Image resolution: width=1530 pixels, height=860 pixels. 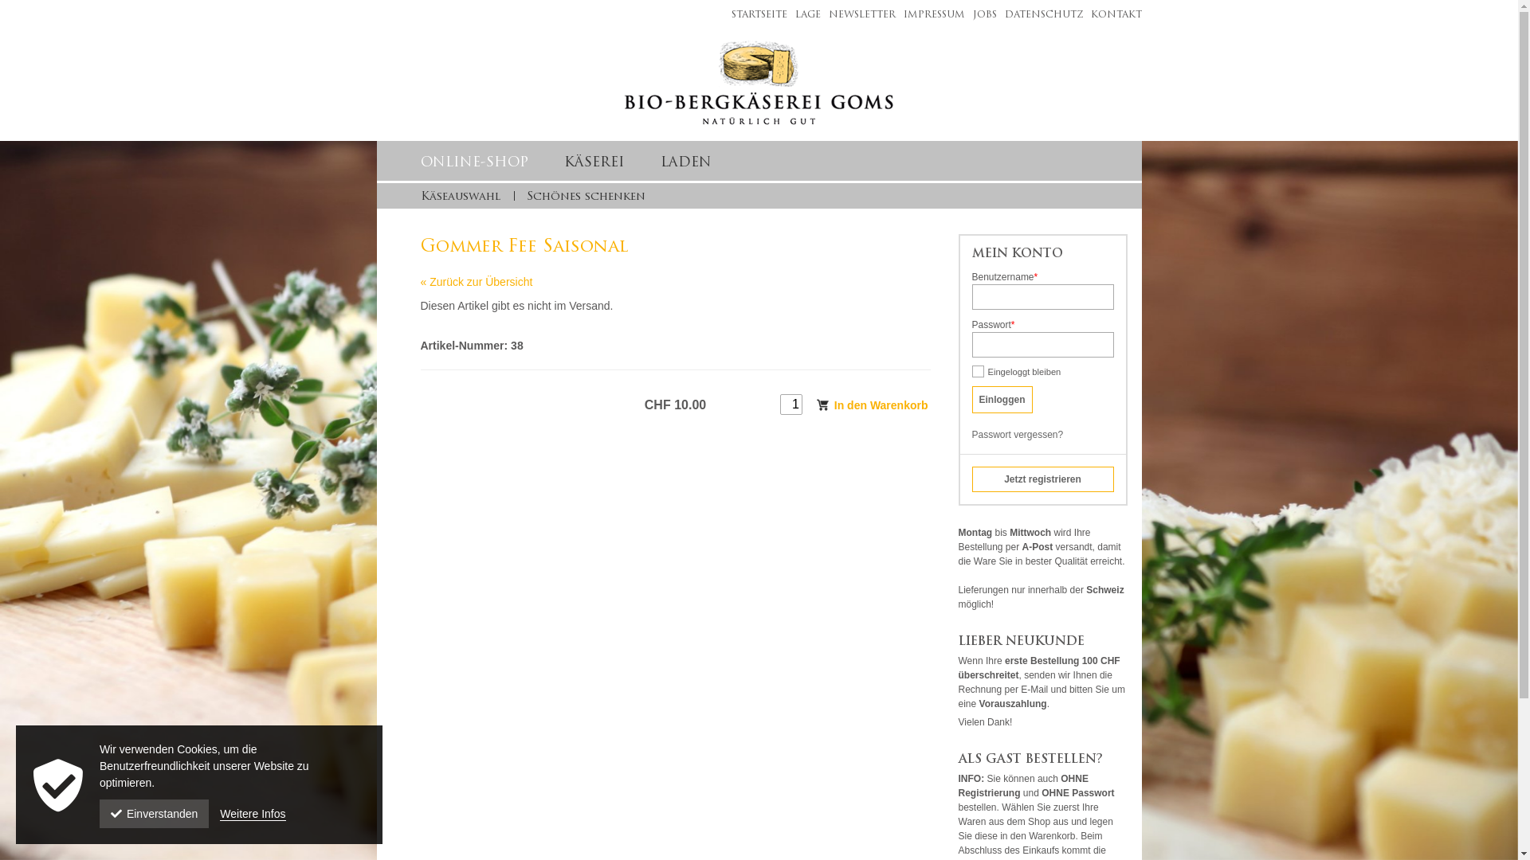 What do you see at coordinates (1039, 15) in the screenshot?
I see `DATENSCHUTZ` at bounding box center [1039, 15].